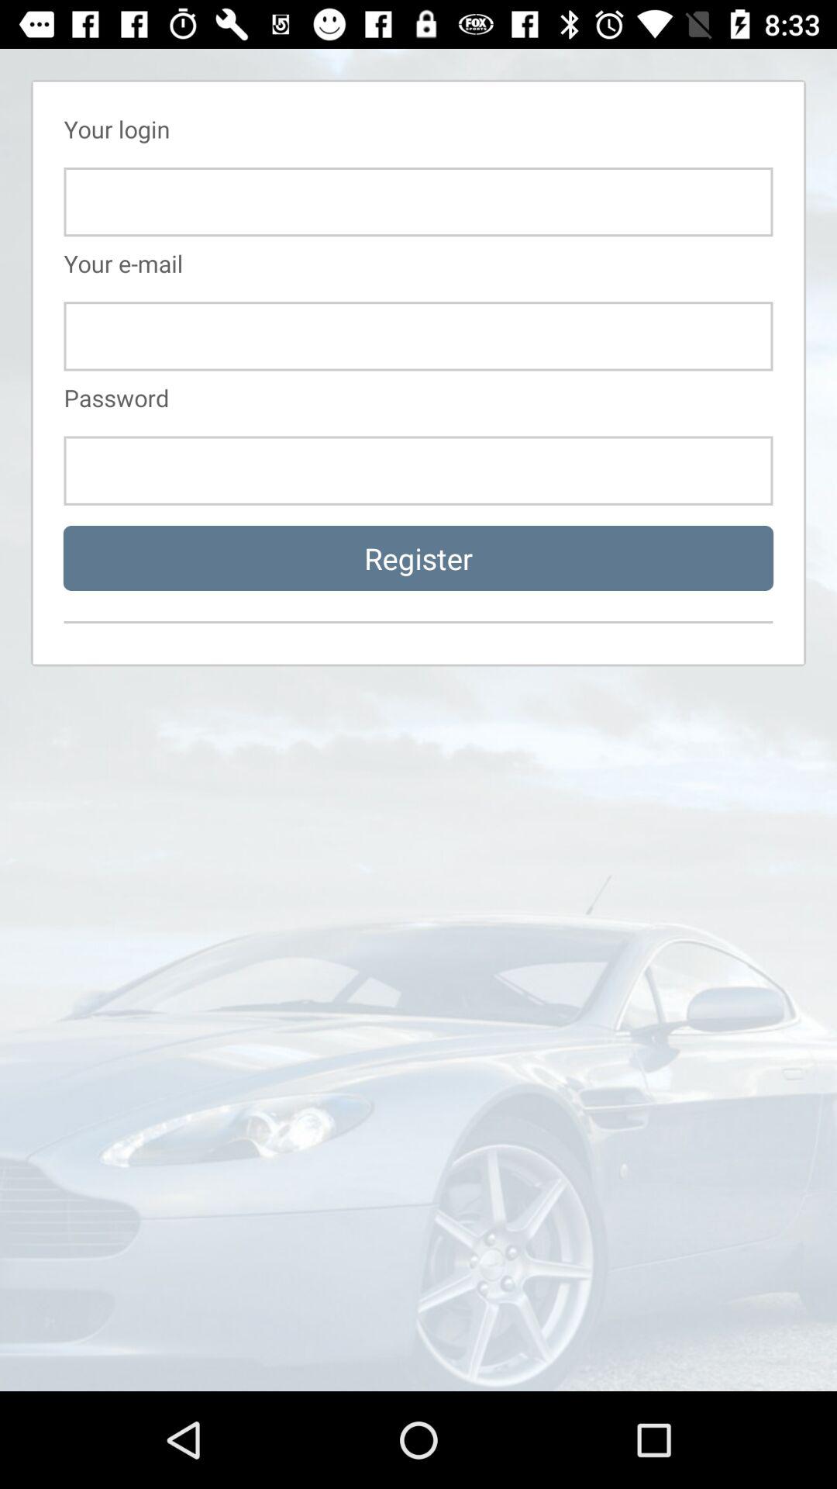 The height and width of the screenshot is (1489, 837). I want to click on enter login information name, so click(418, 202).